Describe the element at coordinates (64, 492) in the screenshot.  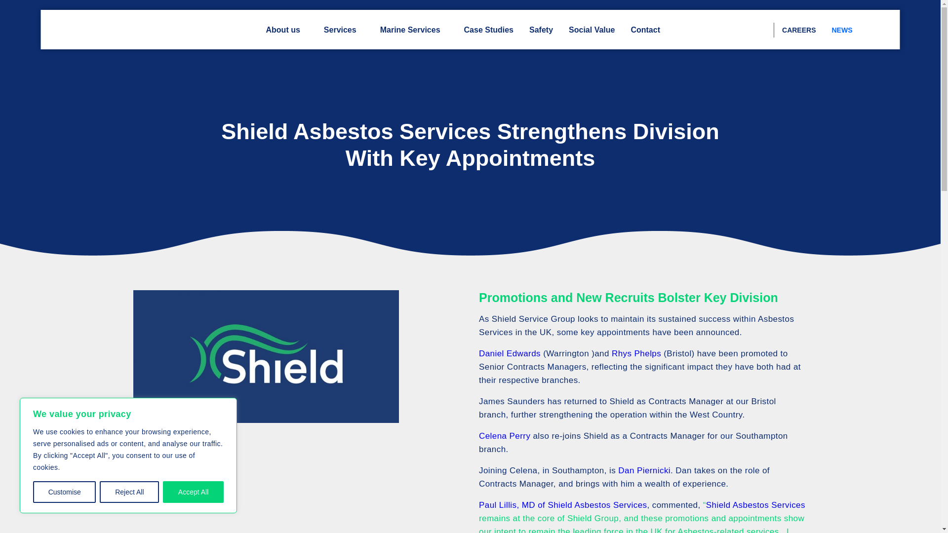
I see `Customise` at that location.